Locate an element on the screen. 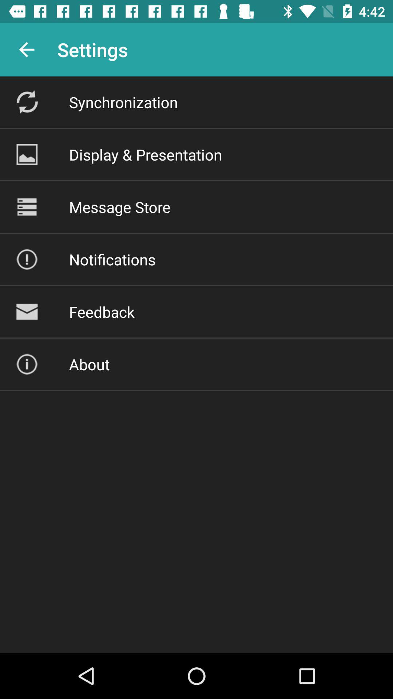 Image resolution: width=393 pixels, height=699 pixels. turn on the message store icon is located at coordinates (119, 207).